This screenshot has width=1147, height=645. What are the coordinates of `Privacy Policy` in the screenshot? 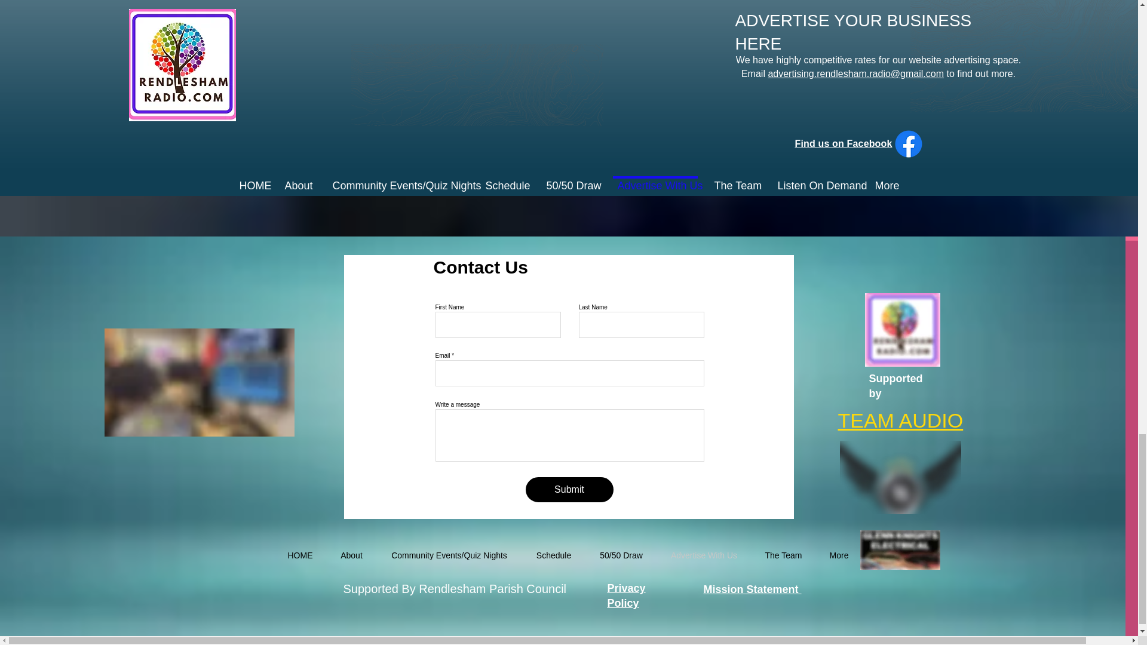 It's located at (625, 595).